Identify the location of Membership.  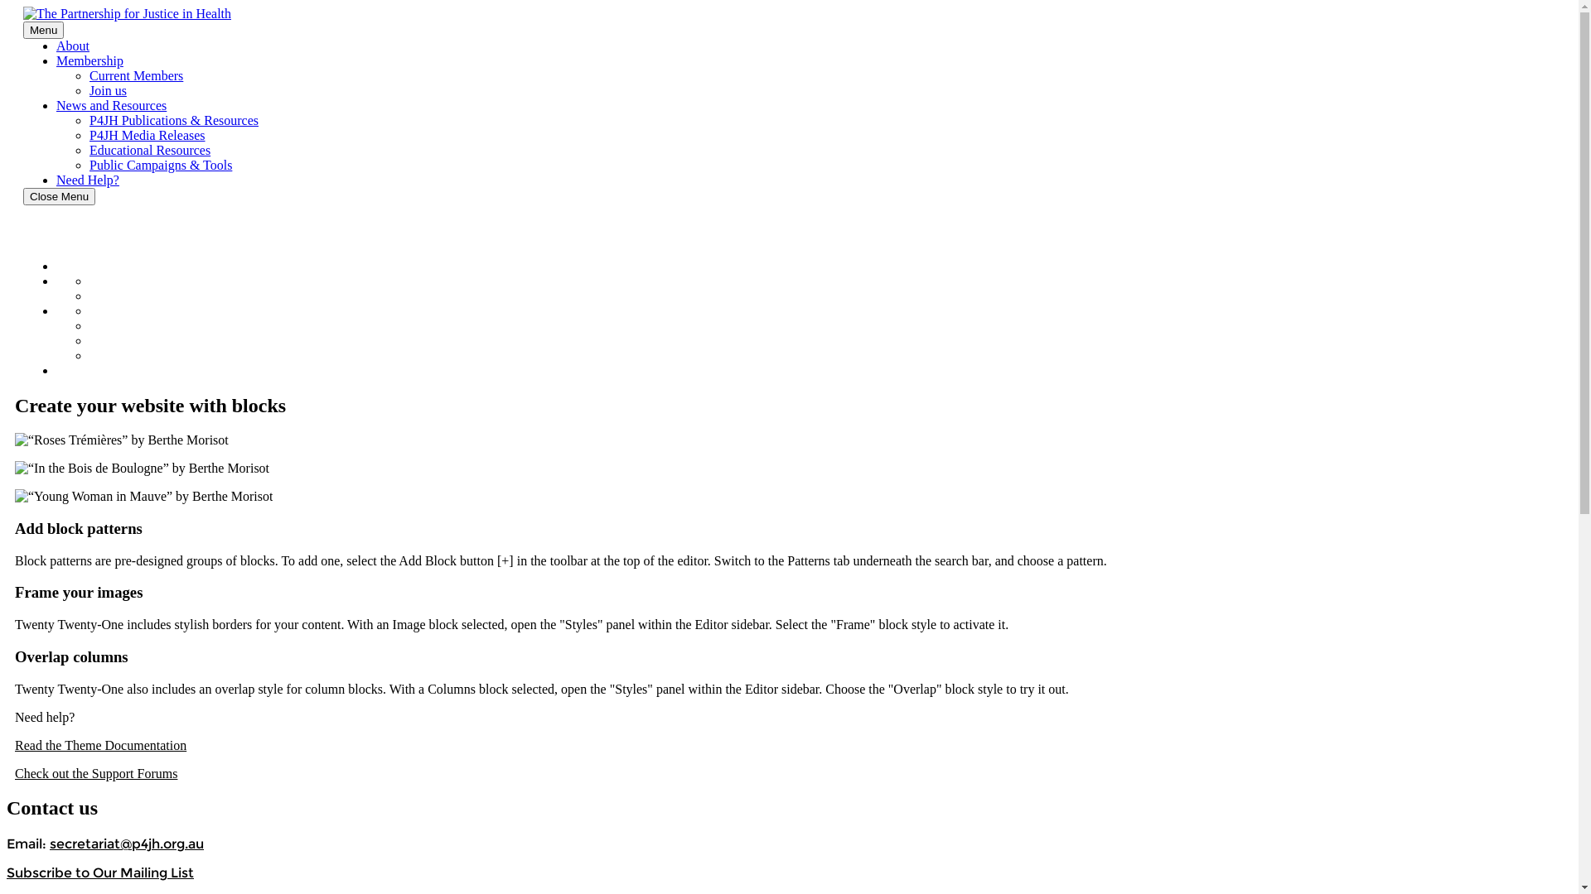
(89, 61).